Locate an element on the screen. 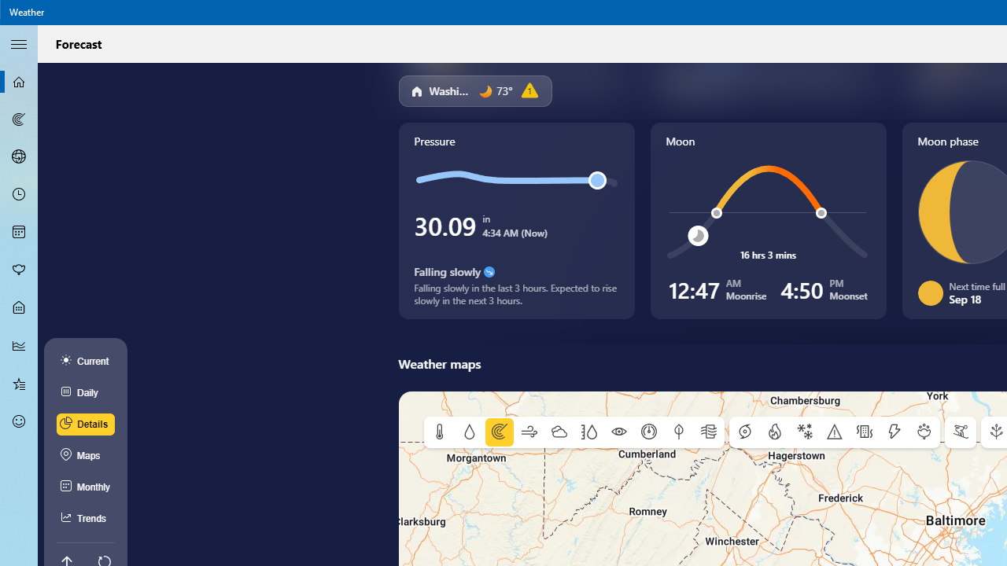  Historical Weather - Not Selected is located at coordinates (19, 346).